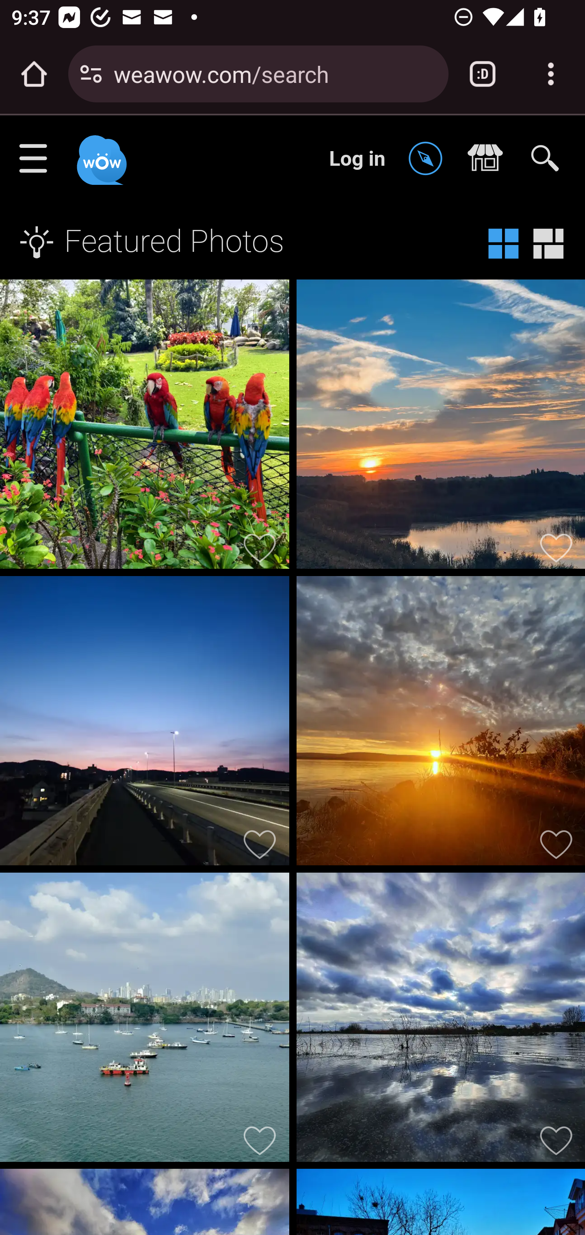 The image size is (585, 1235). What do you see at coordinates (489, 159) in the screenshot?
I see `` at bounding box center [489, 159].